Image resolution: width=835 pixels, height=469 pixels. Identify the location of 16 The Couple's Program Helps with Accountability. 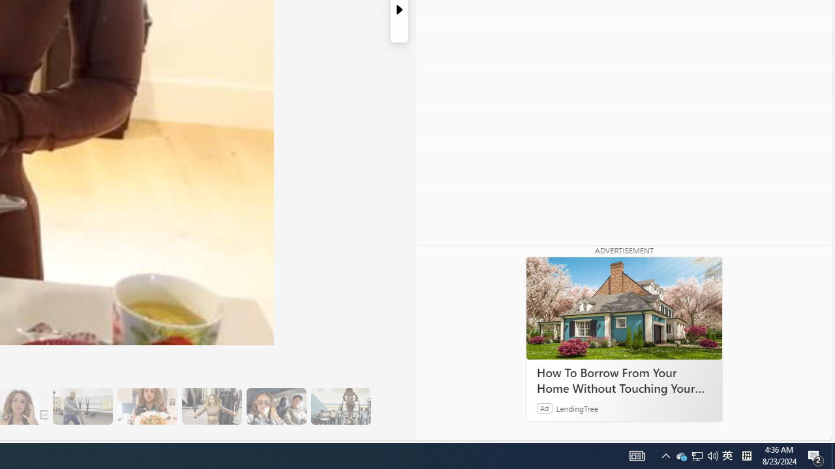
(276, 406).